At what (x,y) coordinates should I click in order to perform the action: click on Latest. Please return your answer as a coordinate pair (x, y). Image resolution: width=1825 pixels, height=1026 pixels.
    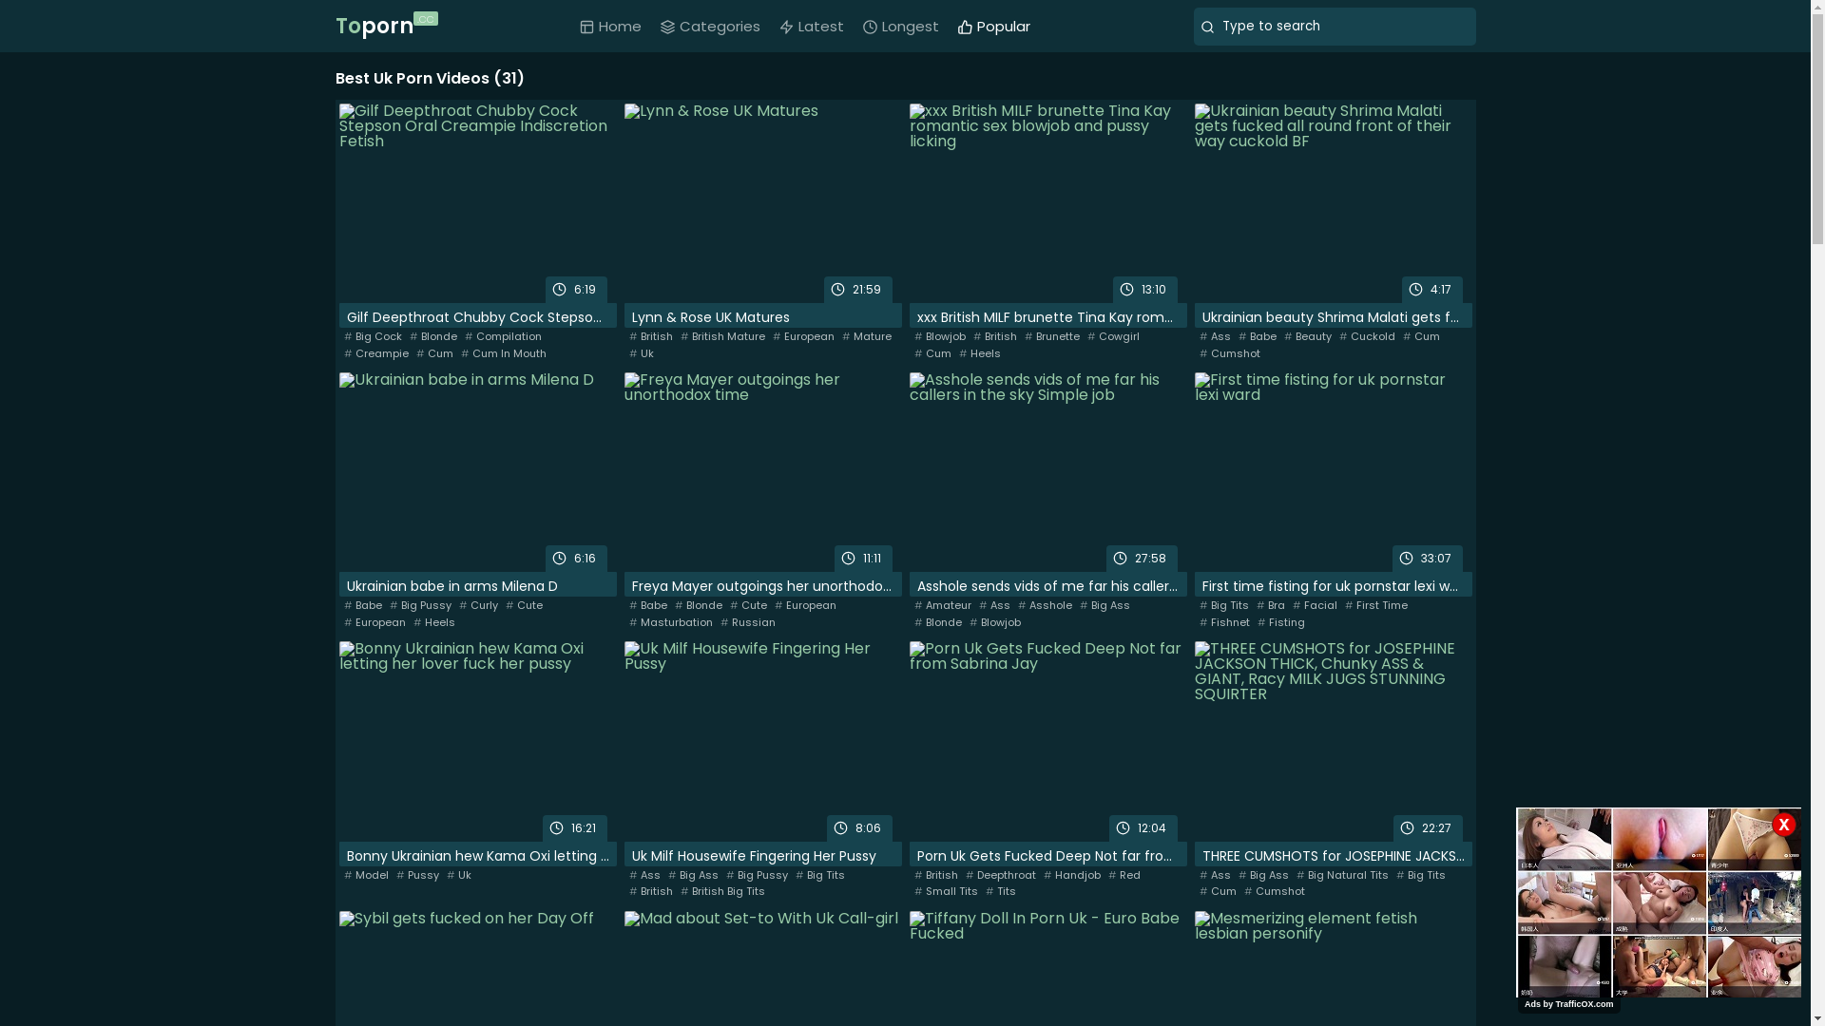
    Looking at the image, I should click on (812, 27).